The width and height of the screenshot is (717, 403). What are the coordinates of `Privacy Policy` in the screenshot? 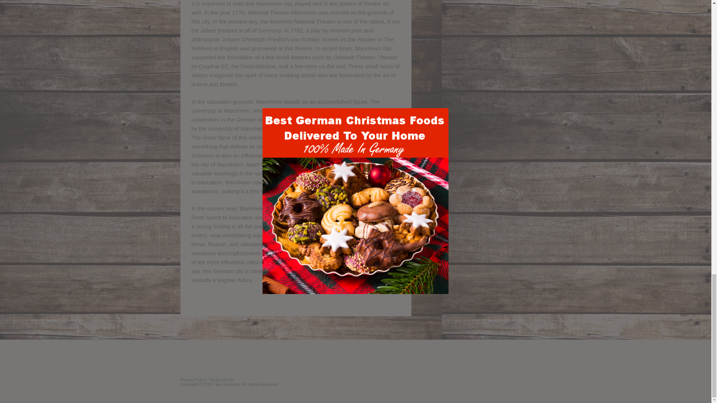 It's located at (192, 379).